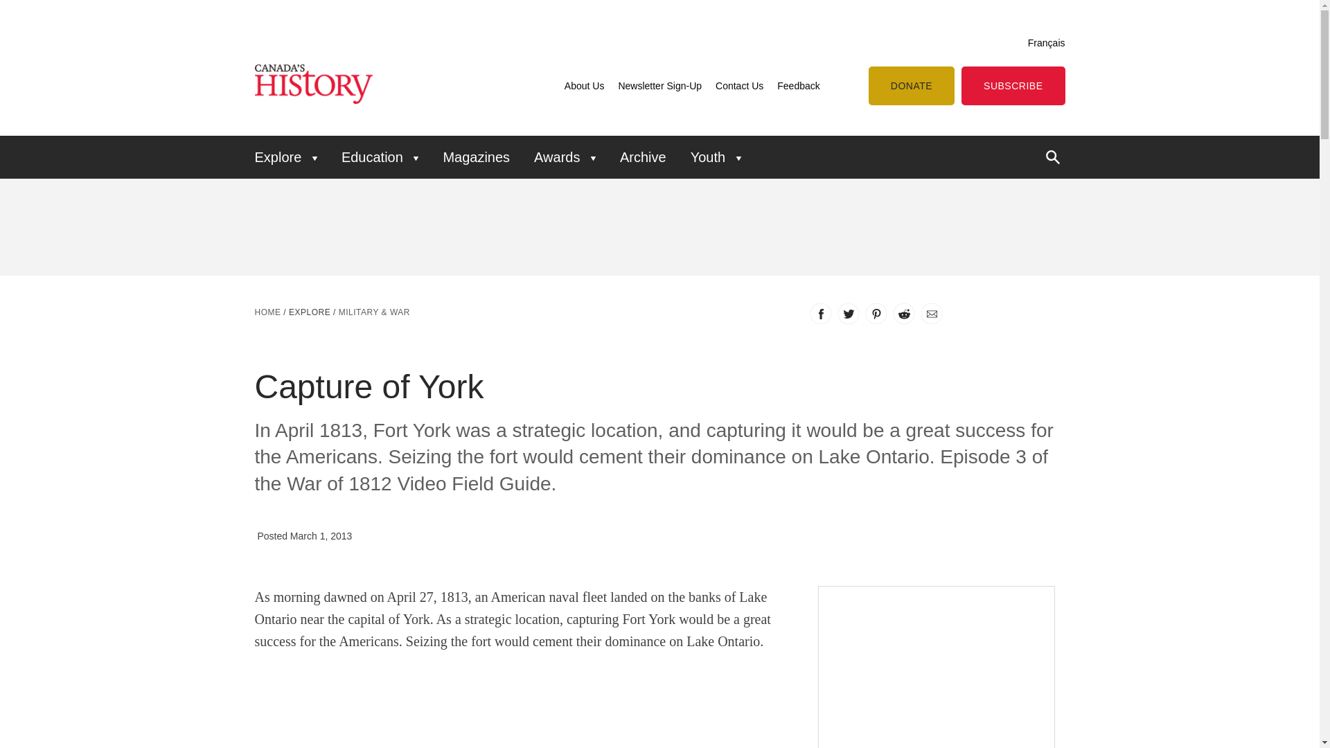 The width and height of the screenshot is (1330, 748). What do you see at coordinates (553, 226) in the screenshot?
I see `3rd party ad content` at bounding box center [553, 226].